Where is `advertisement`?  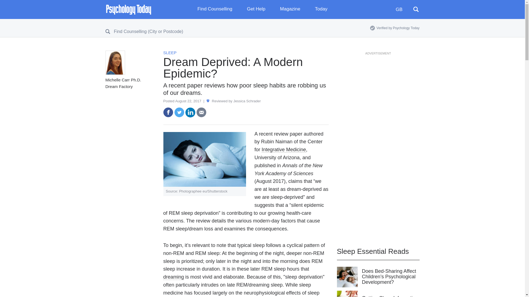 advertisement is located at coordinates (378, 136).